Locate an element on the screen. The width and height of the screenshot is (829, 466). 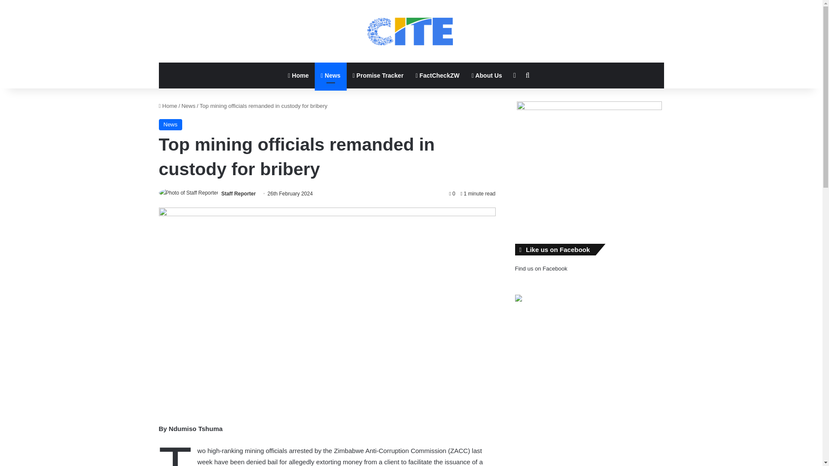
Find us on Facebook is located at coordinates (541, 268).